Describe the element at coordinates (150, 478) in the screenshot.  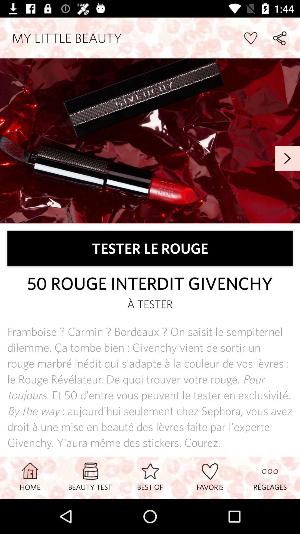
I see `swipe to best of item` at that location.